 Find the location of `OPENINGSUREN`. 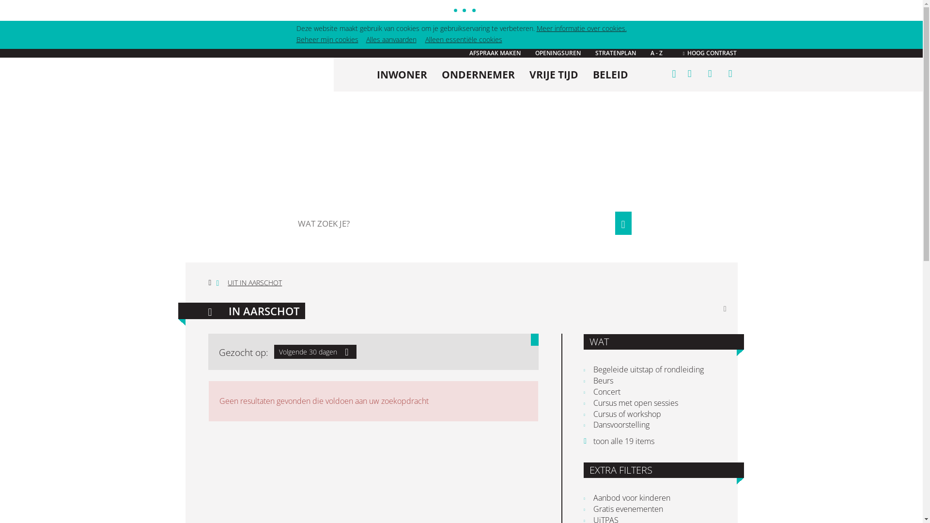

OPENINGSUREN is located at coordinates (558, 53).